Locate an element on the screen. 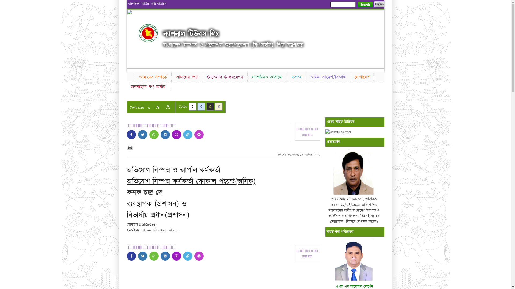  Home is located at coordinates (131, 76).